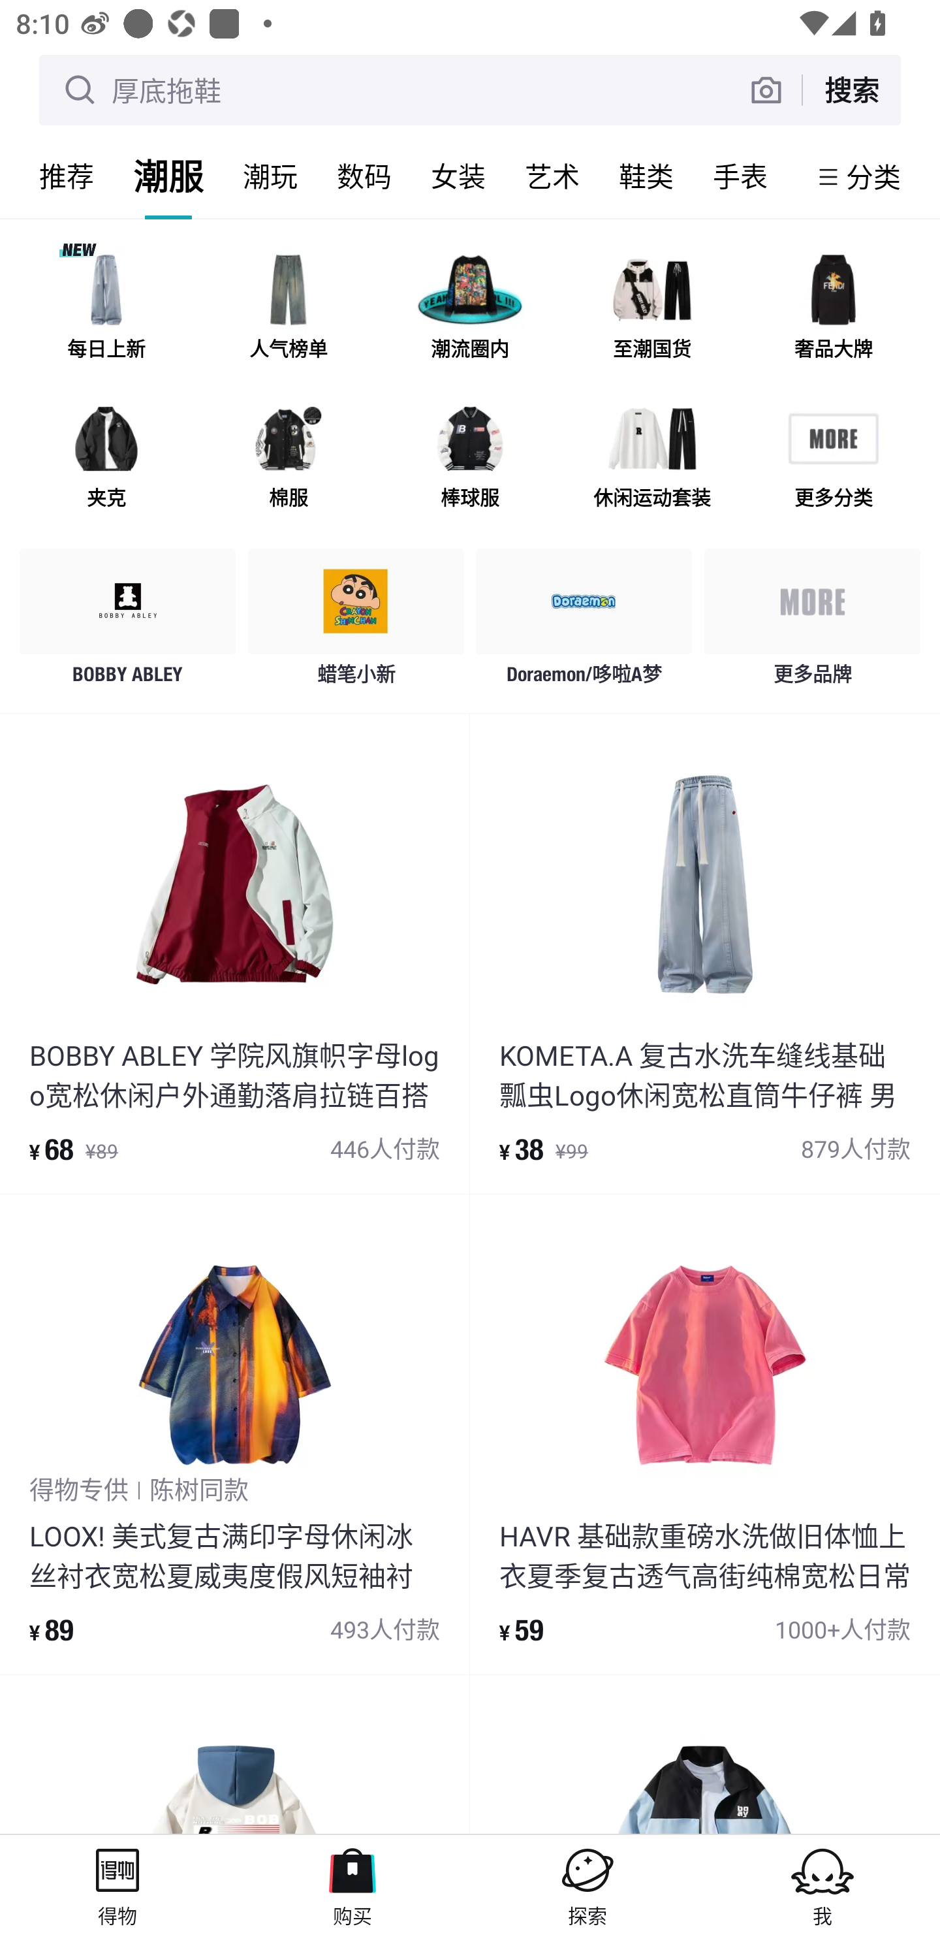 The height and width of the screenshot is (1933, 940). I want to click on 棉服, so click(288, 458).